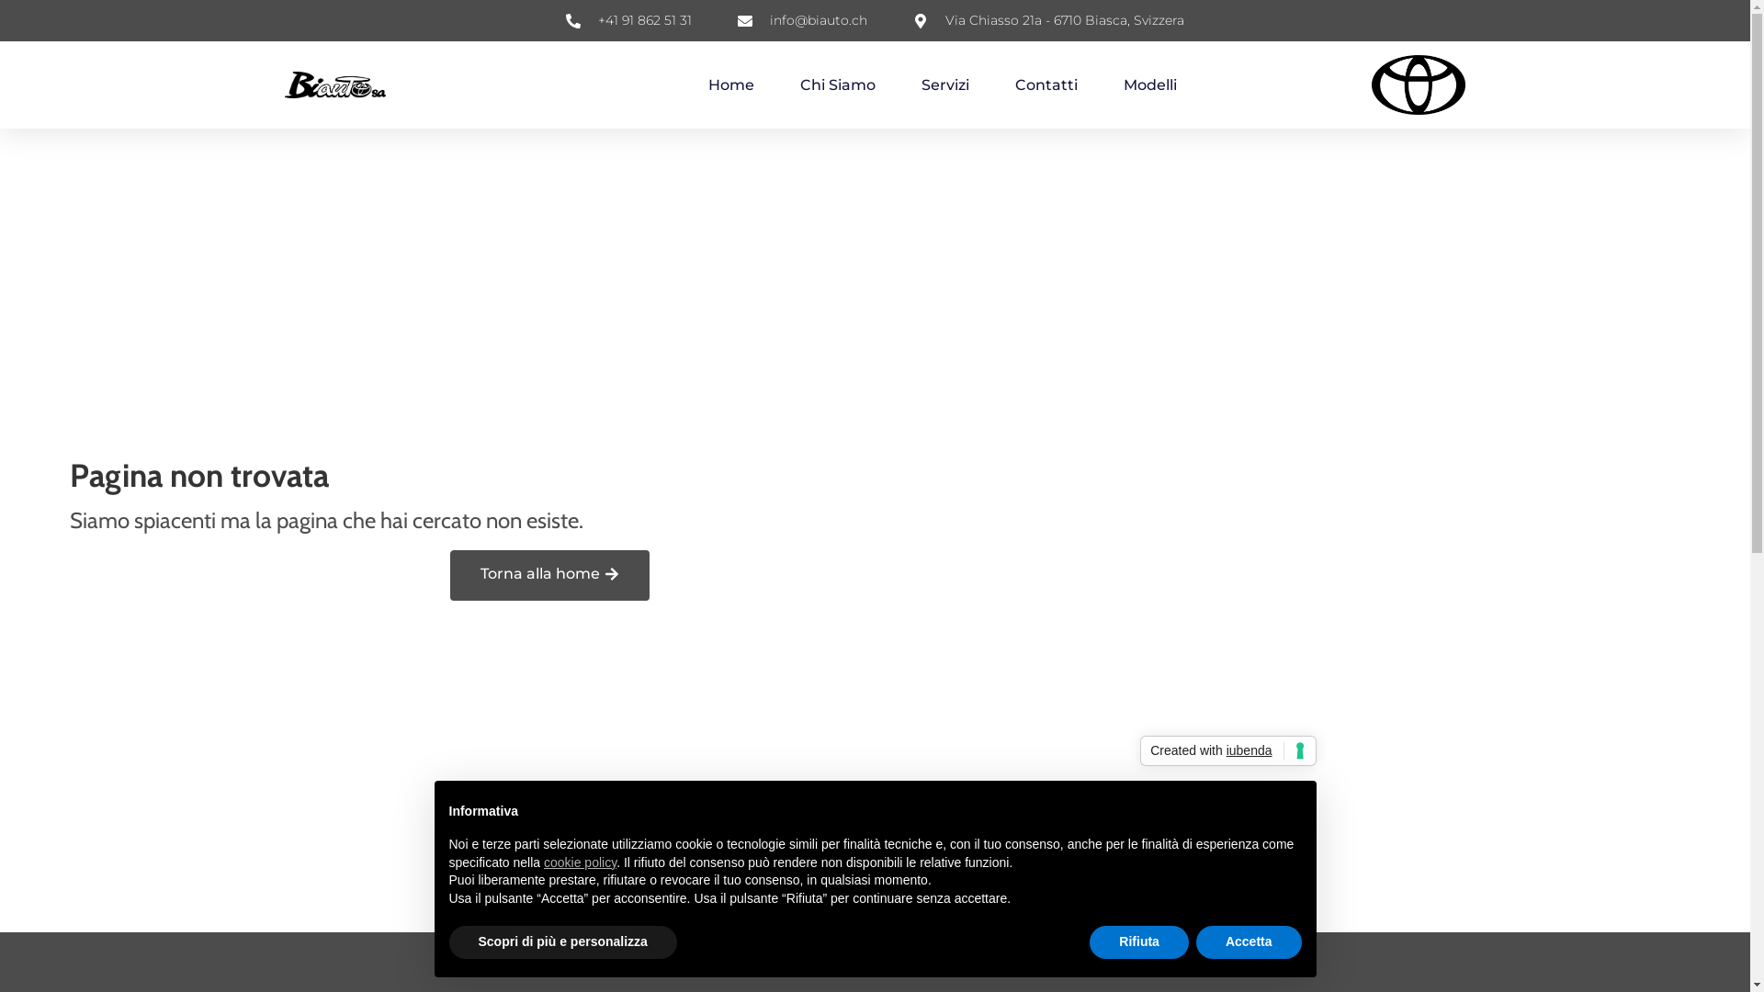 The image size is (1764, 992). What do you see at coordinates (1150, 85) in the screenshot?
I see `Modelli` at bounding box center [1150, 85].